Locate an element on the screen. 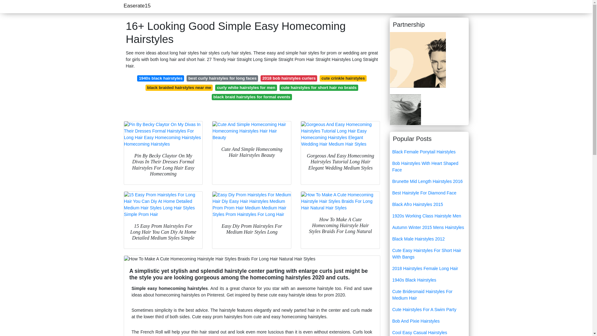 The image size is (597, 336). Brunette Mid Length Hairstyles 2016 is located at coordinates (429, 181).